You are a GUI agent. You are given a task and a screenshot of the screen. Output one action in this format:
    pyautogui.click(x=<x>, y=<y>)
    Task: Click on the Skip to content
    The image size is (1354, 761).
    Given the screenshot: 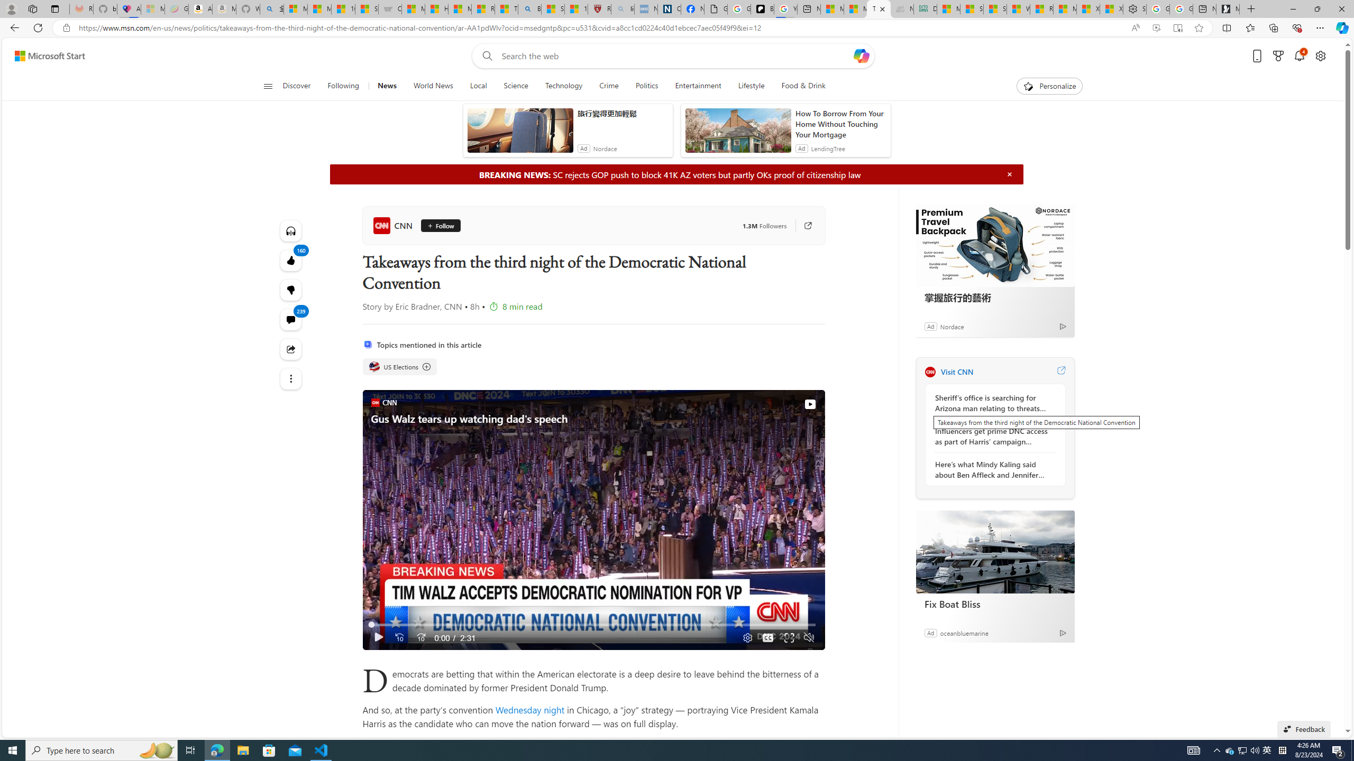 What is the action you would take?
    pyautogui.click(x=45, y=56)
    